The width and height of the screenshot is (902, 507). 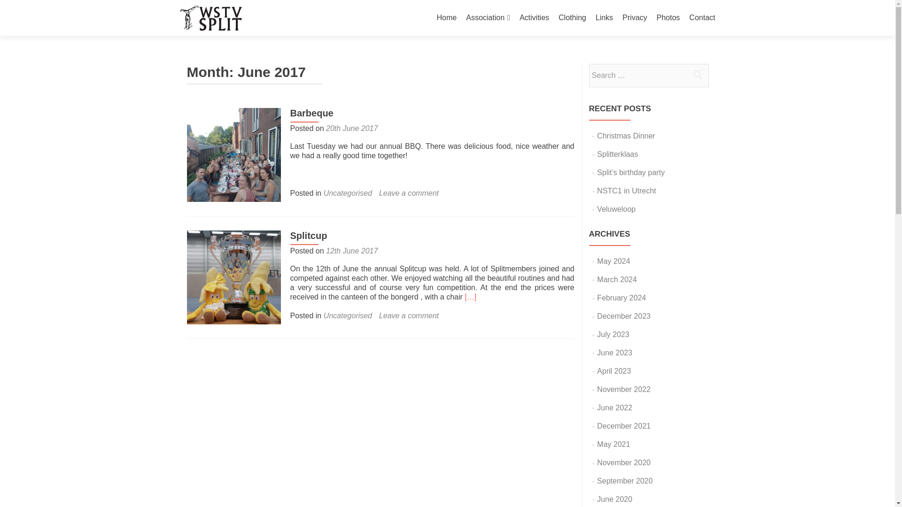 What do you see at coordinates (233, 154) in the screenshot?
I see `Barbeque` at bounding box center [233, 154].